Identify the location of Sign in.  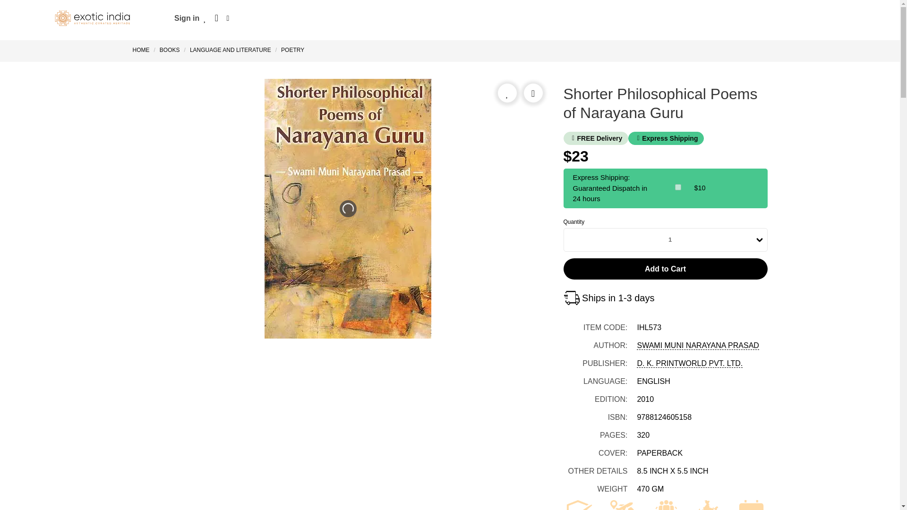
(187, 18).